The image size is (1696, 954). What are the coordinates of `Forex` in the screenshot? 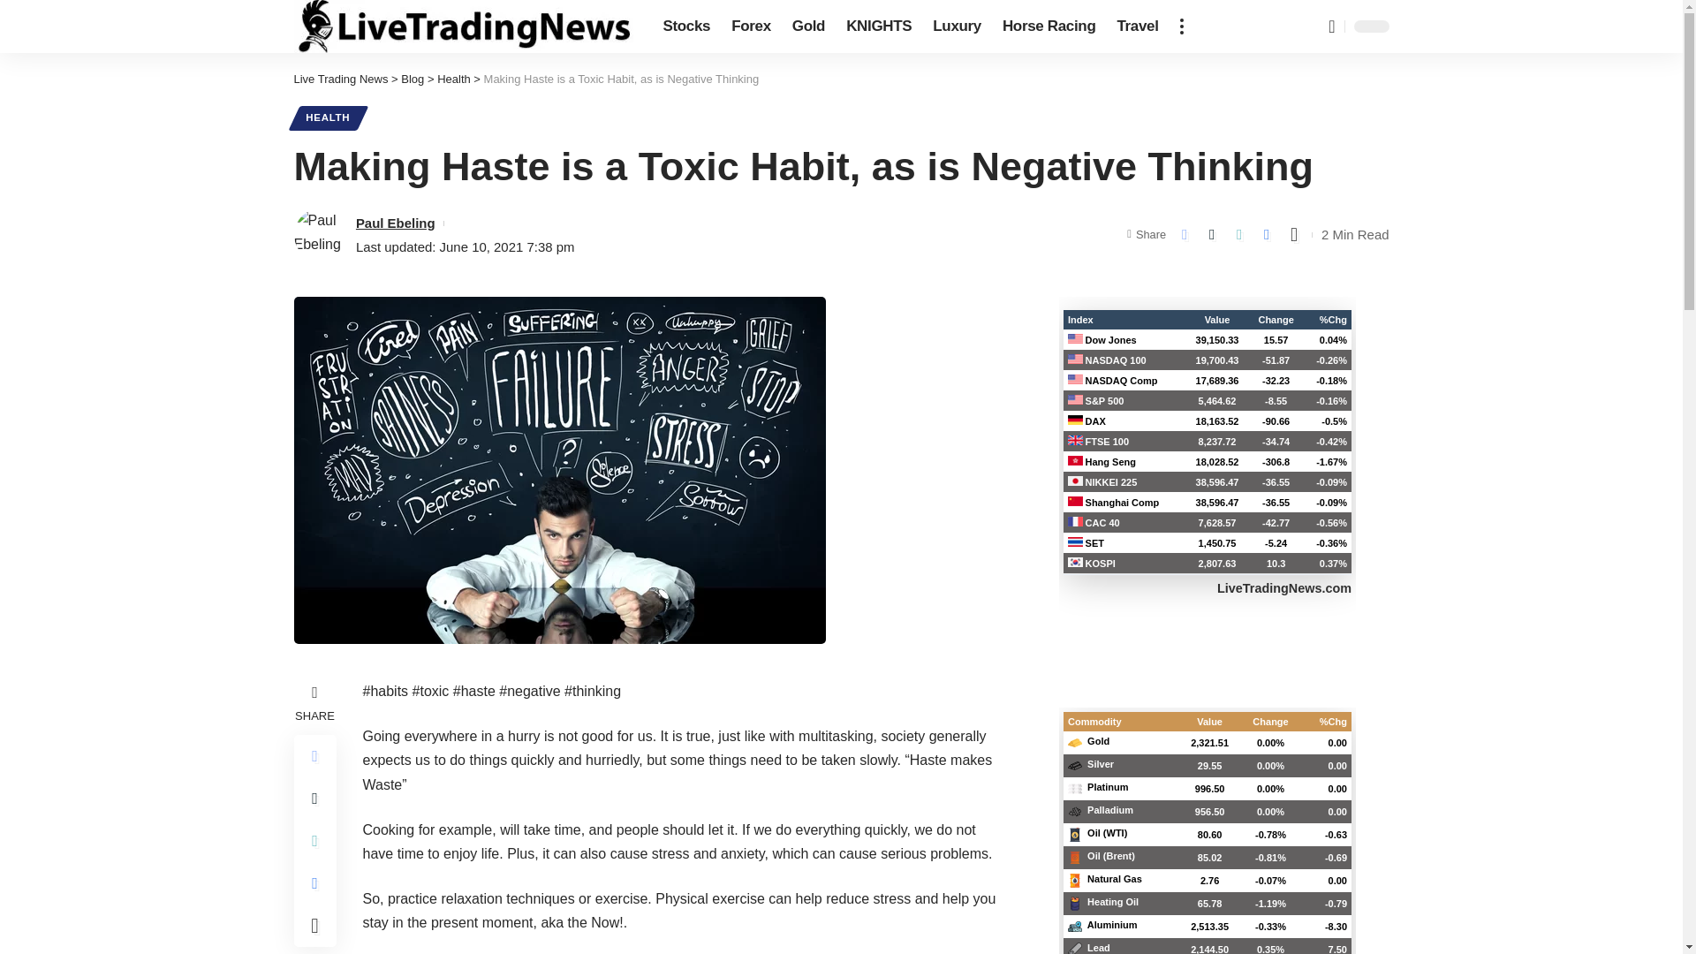 It's located at (751, 26).